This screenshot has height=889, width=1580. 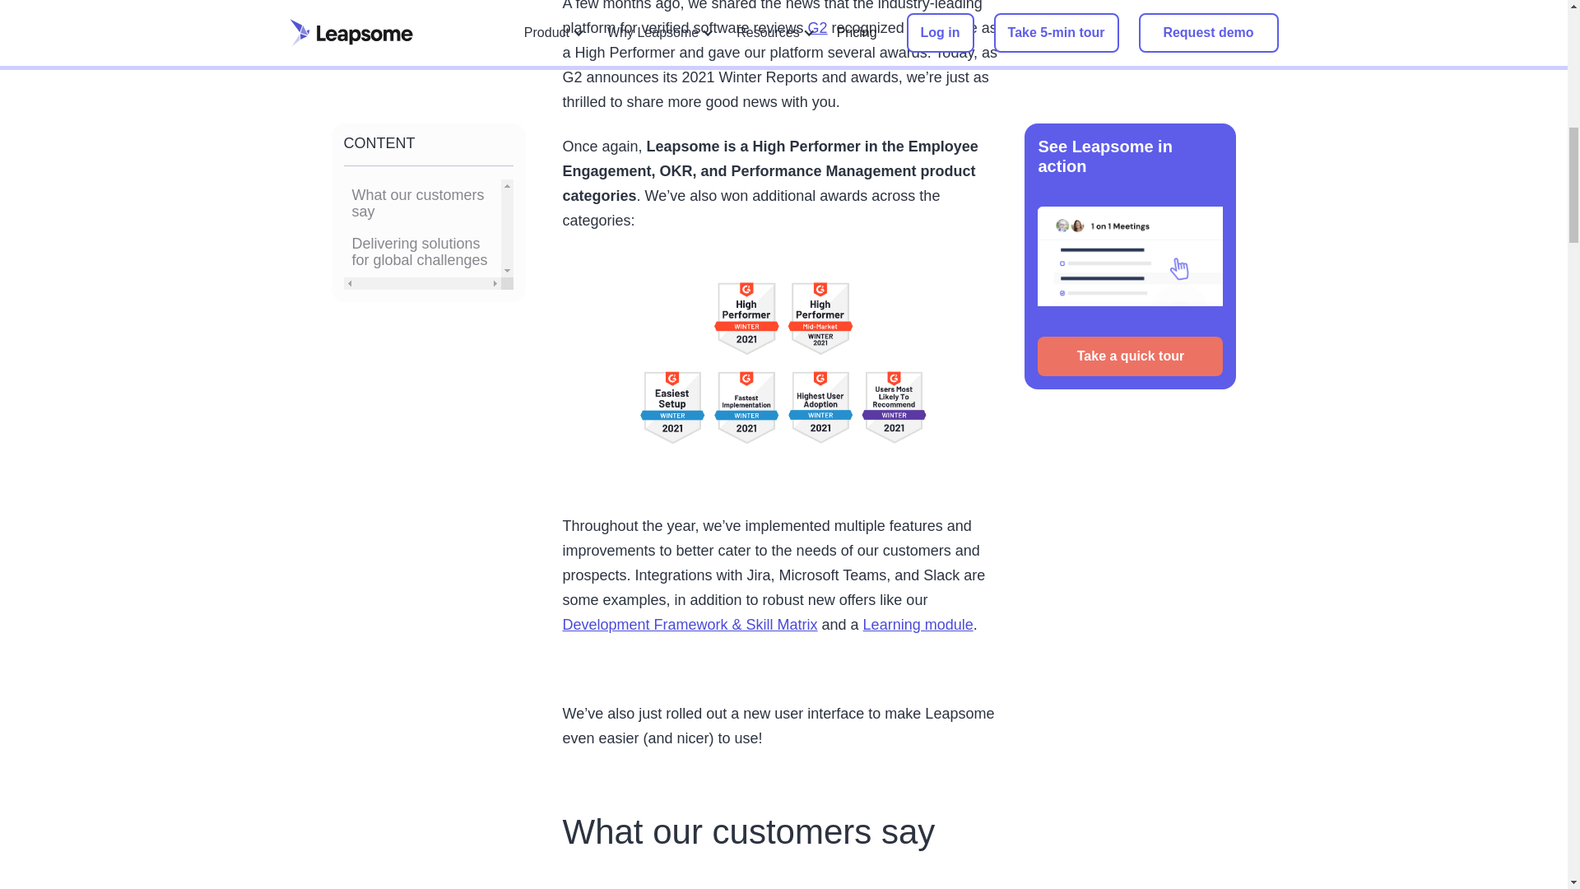 What do you see at coordinates (423, 112) in the screenshot?
I see `Delivering solutions for global challenges` at bounding box center [423, 112].